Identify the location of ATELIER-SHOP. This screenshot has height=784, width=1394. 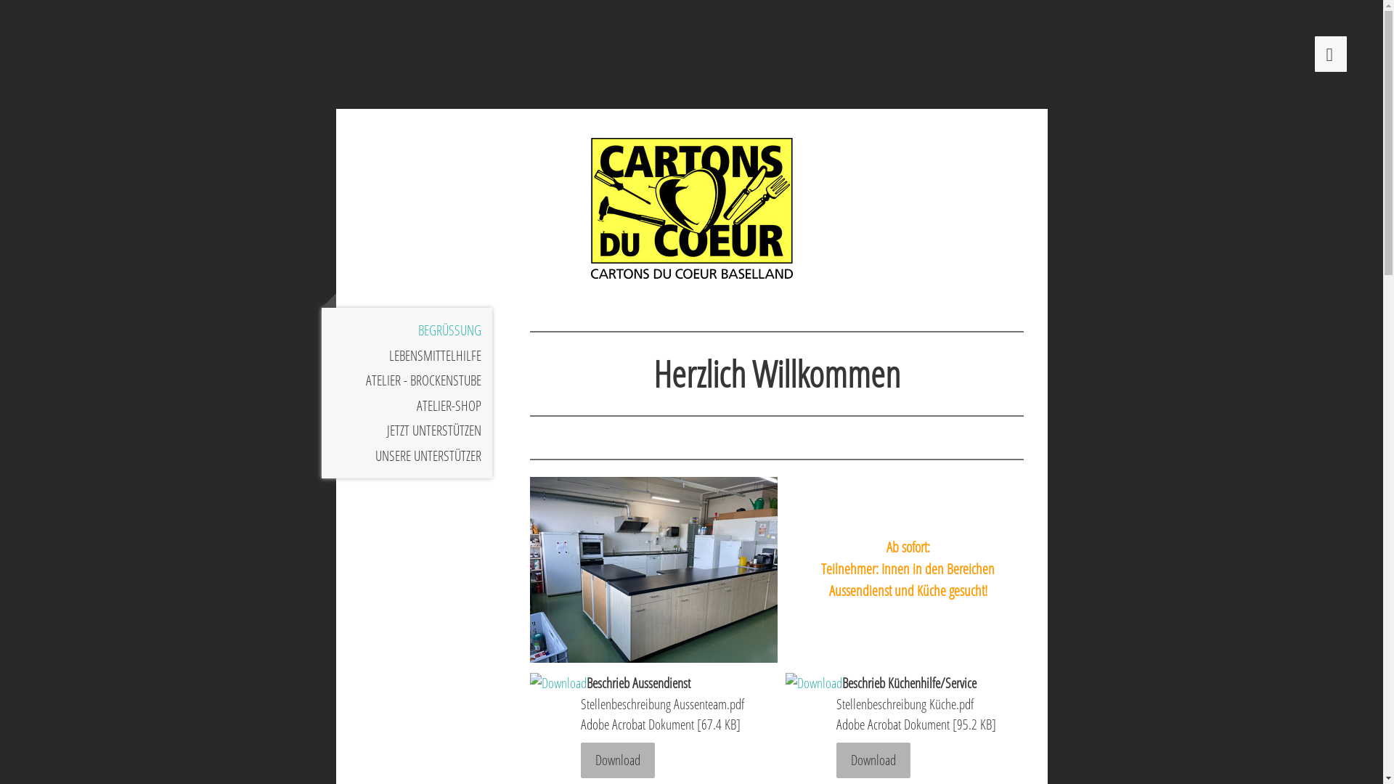
(407, 407).